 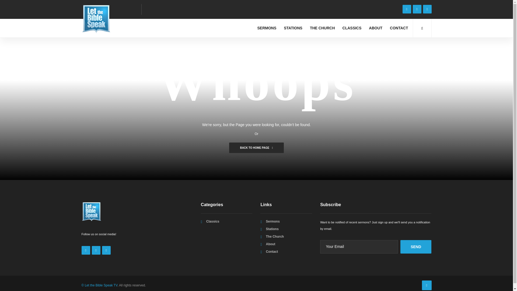 What do you see at coordinates (256, 148) in the screenshot?
I see `BACK TO HOME PAGE` at bounding box center [256, 148].